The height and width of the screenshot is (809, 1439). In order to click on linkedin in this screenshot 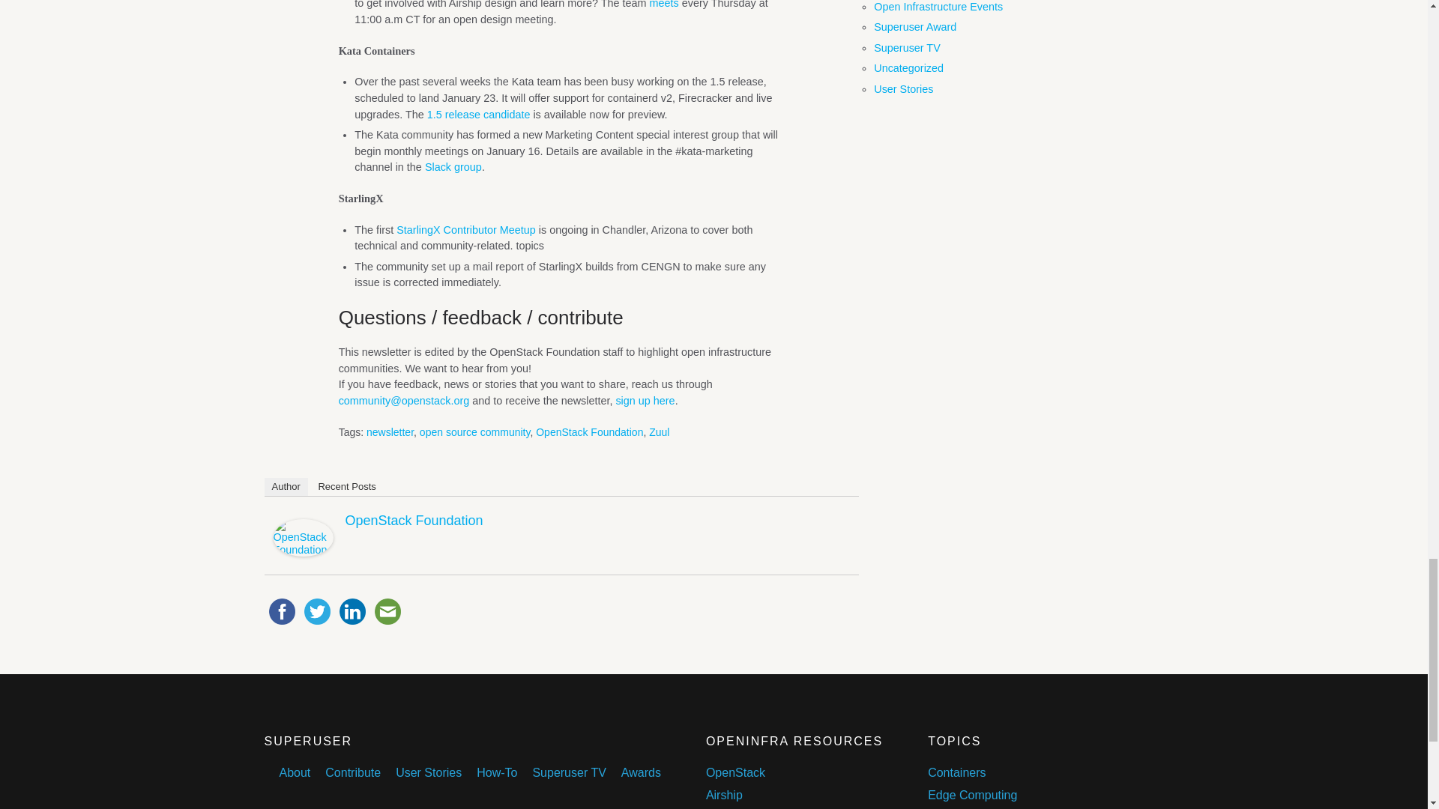, I will do `click(352, 611)`.